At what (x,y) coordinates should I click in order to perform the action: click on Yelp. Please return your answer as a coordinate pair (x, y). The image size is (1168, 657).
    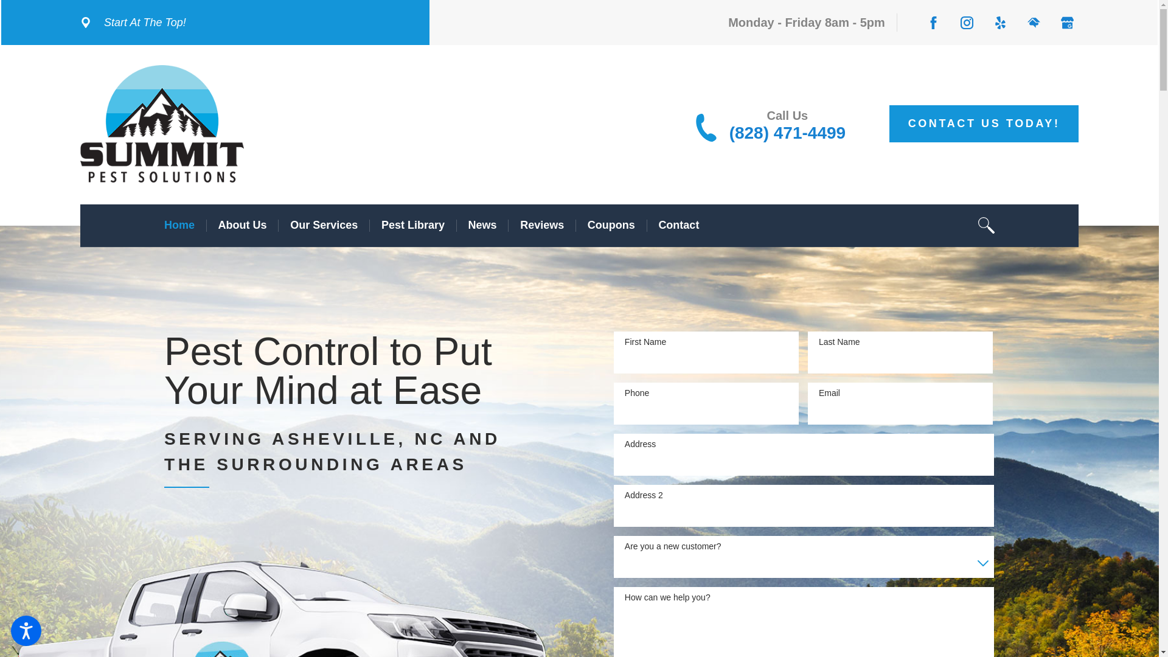
    Looking at the image, I should click on (1000, 23).